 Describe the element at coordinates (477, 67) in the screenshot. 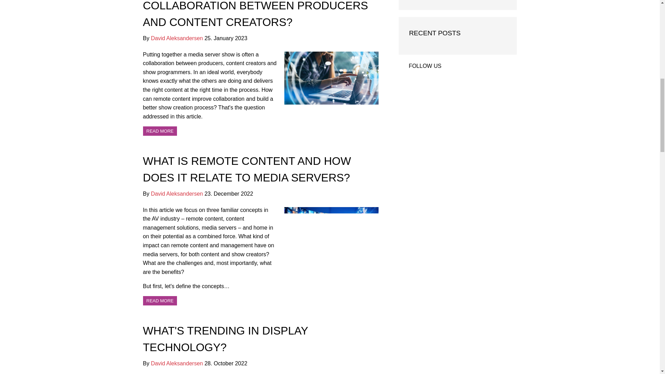

I see `Follow us on Facebook` at that location.